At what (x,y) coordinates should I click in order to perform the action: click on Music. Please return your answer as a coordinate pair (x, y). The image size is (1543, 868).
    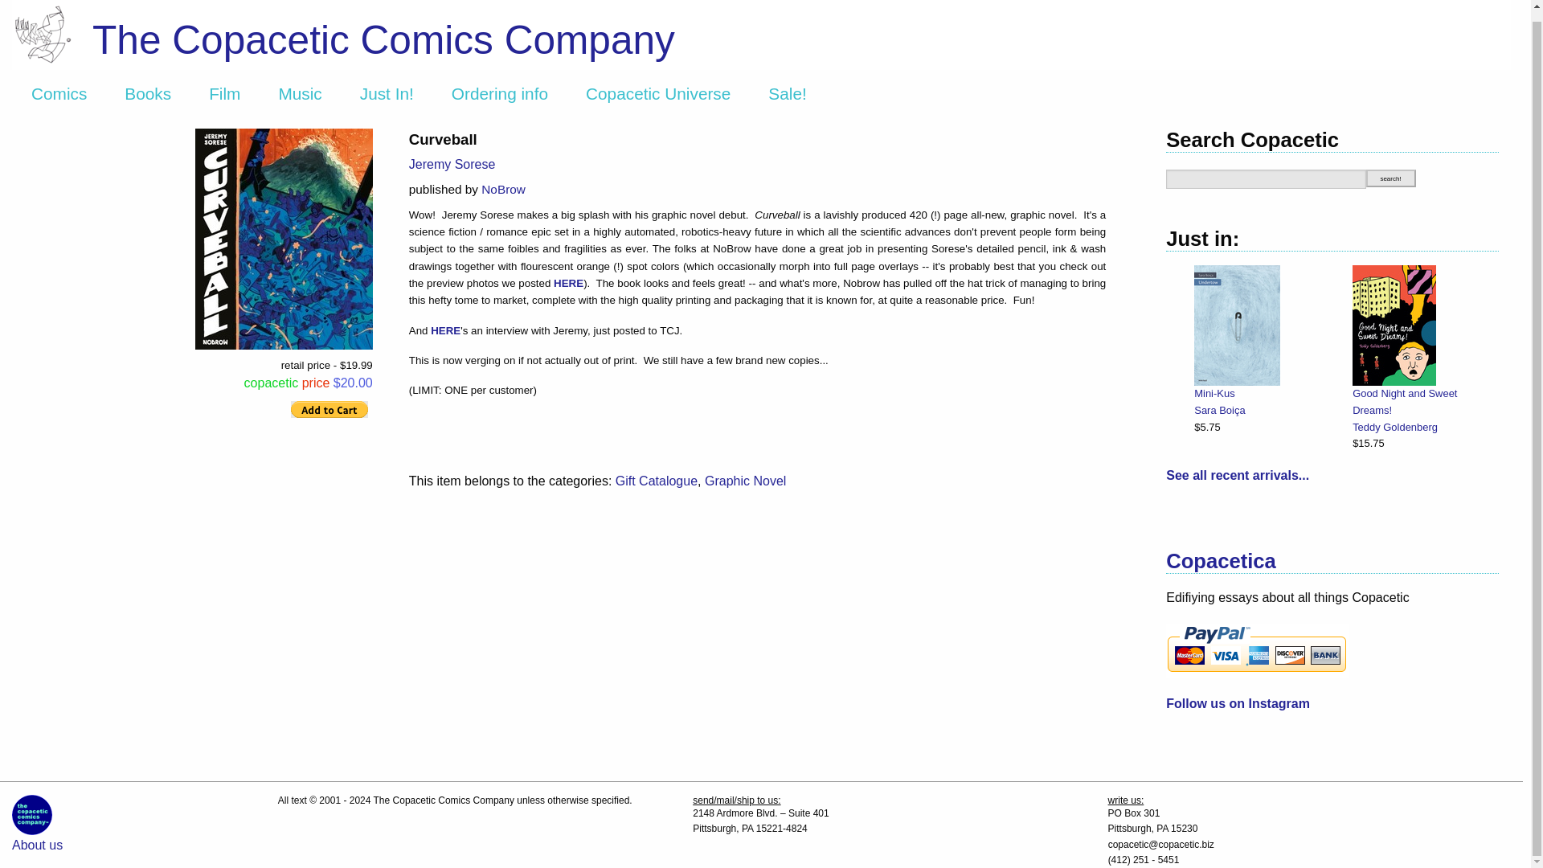
    Looking at the image, I should click on (300, 93).